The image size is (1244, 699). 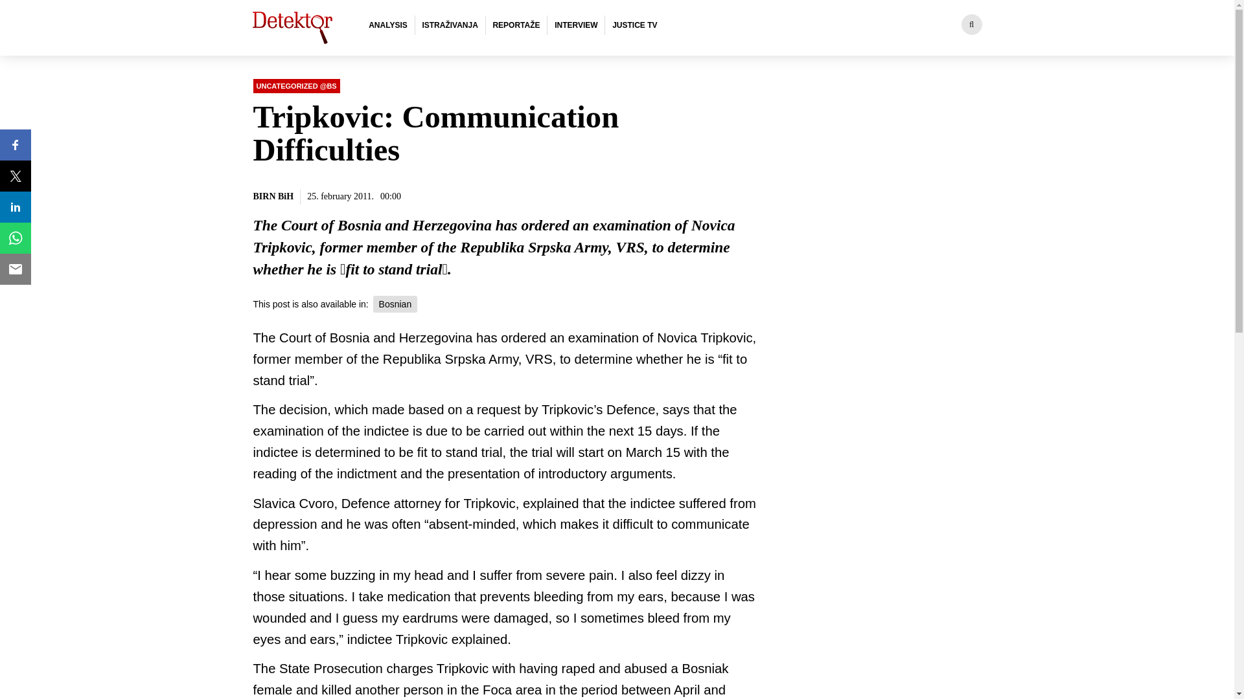 I want to click on INTERVIEW, so click(x=575, y=25).